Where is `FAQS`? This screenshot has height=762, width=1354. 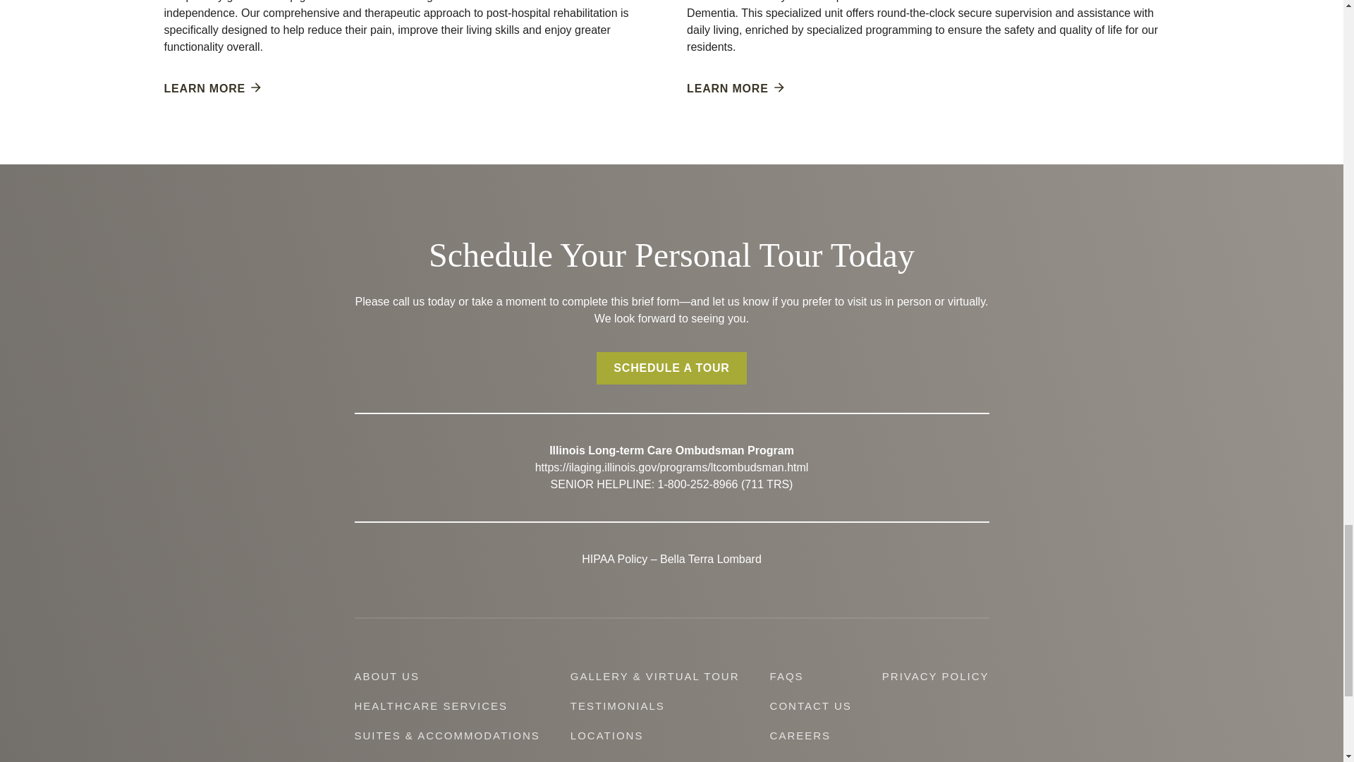 FAQS is located at coordinates (787, 676).